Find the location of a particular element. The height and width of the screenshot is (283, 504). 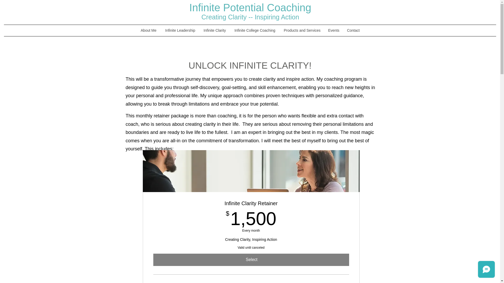

Contact is located at coordinates (353, 30).